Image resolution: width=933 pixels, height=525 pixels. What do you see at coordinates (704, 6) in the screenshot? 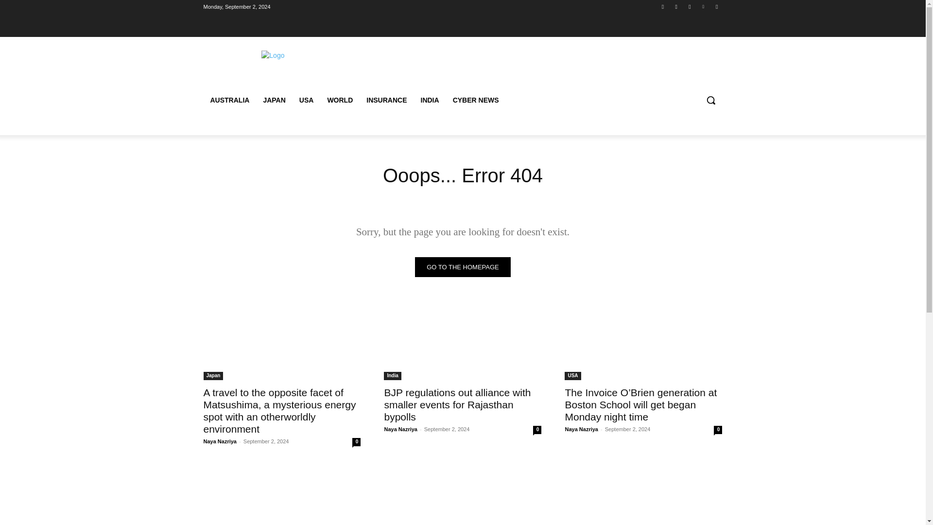
I see `Vimeo` at bounding box center [704, 6].